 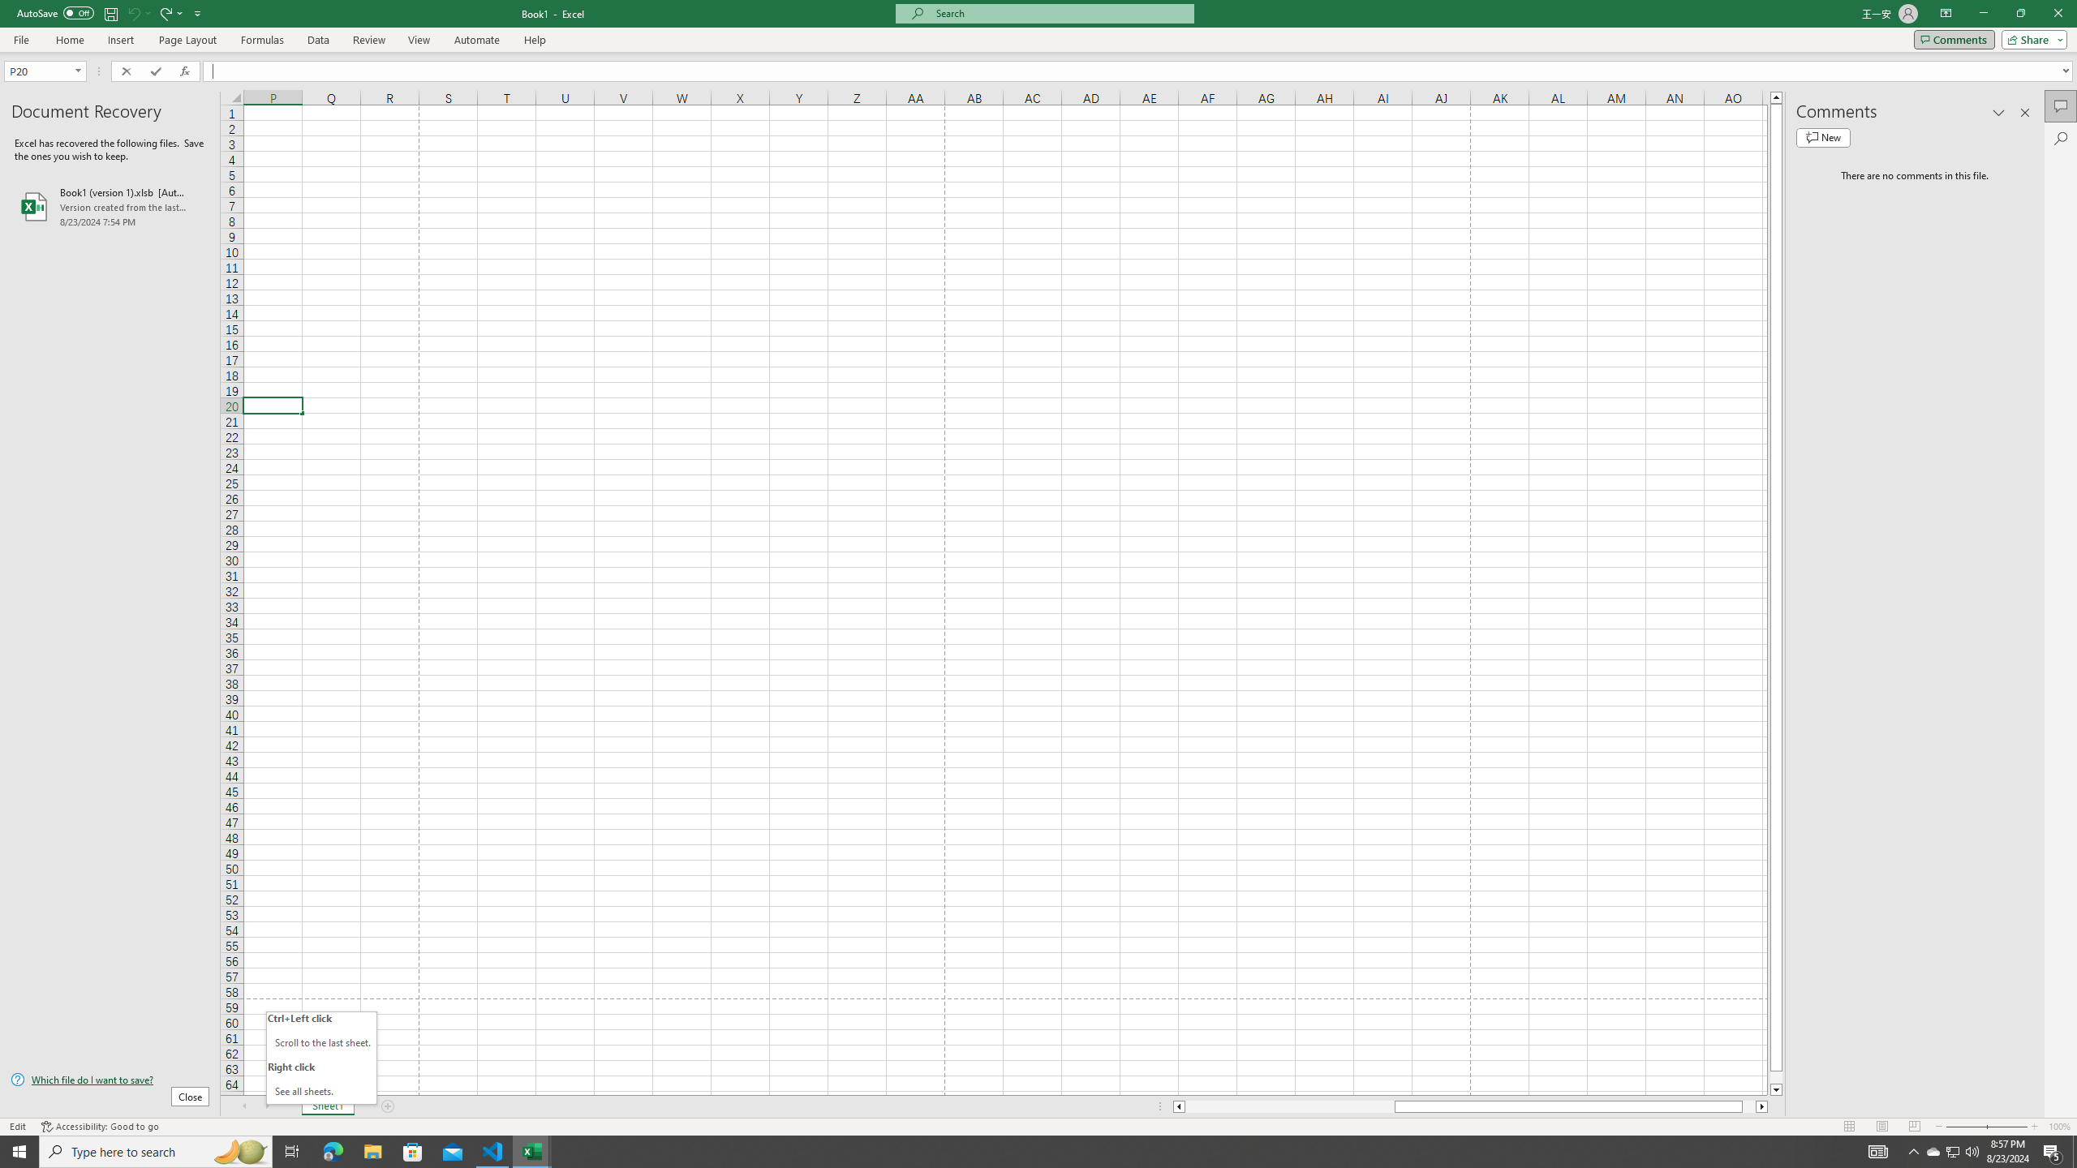 What do you see at coordinates (55, 13) in the screenshot?
I see `AutoSave` at bounding box center [55, 13].